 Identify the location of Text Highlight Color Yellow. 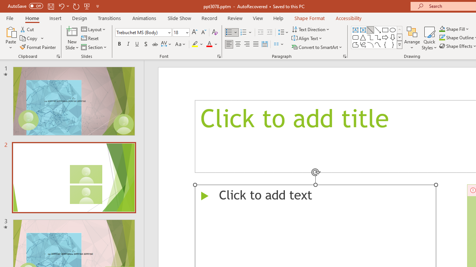
(195, 44).